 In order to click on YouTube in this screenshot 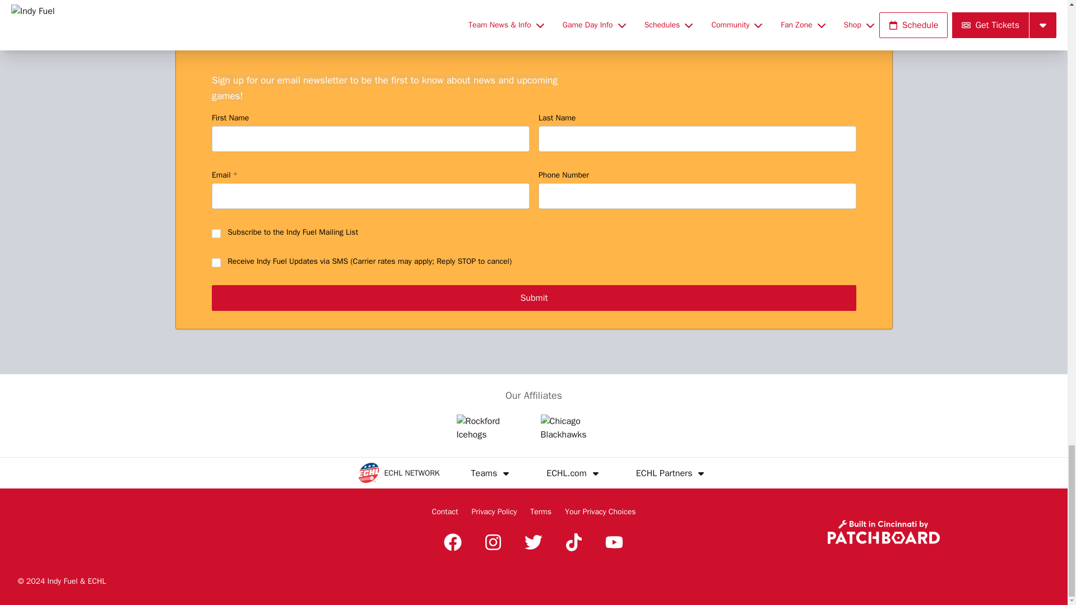, I will do `click(614, 542)`.